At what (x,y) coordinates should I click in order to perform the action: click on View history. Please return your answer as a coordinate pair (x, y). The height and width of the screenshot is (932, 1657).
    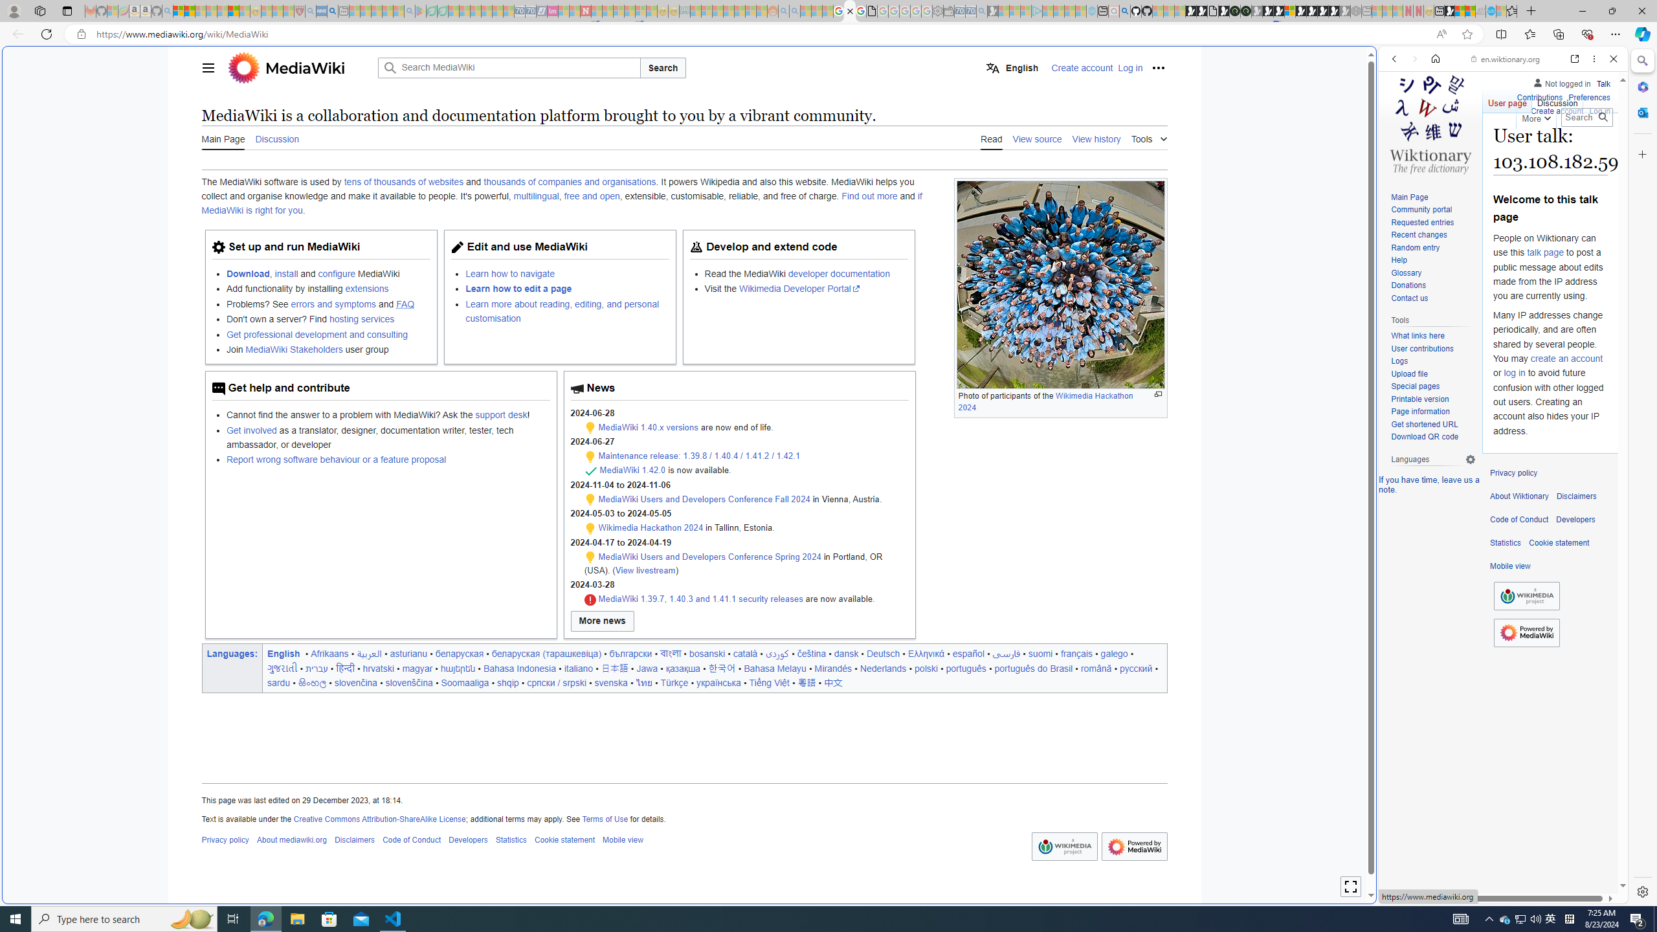
    Looking at the image, I should click on (1096, 137).